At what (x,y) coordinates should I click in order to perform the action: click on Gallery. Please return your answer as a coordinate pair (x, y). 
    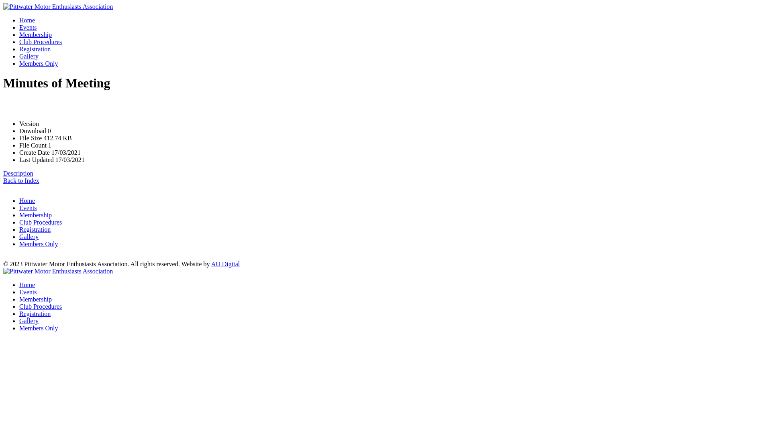
    Looking at the image, I should click on (29, 56).